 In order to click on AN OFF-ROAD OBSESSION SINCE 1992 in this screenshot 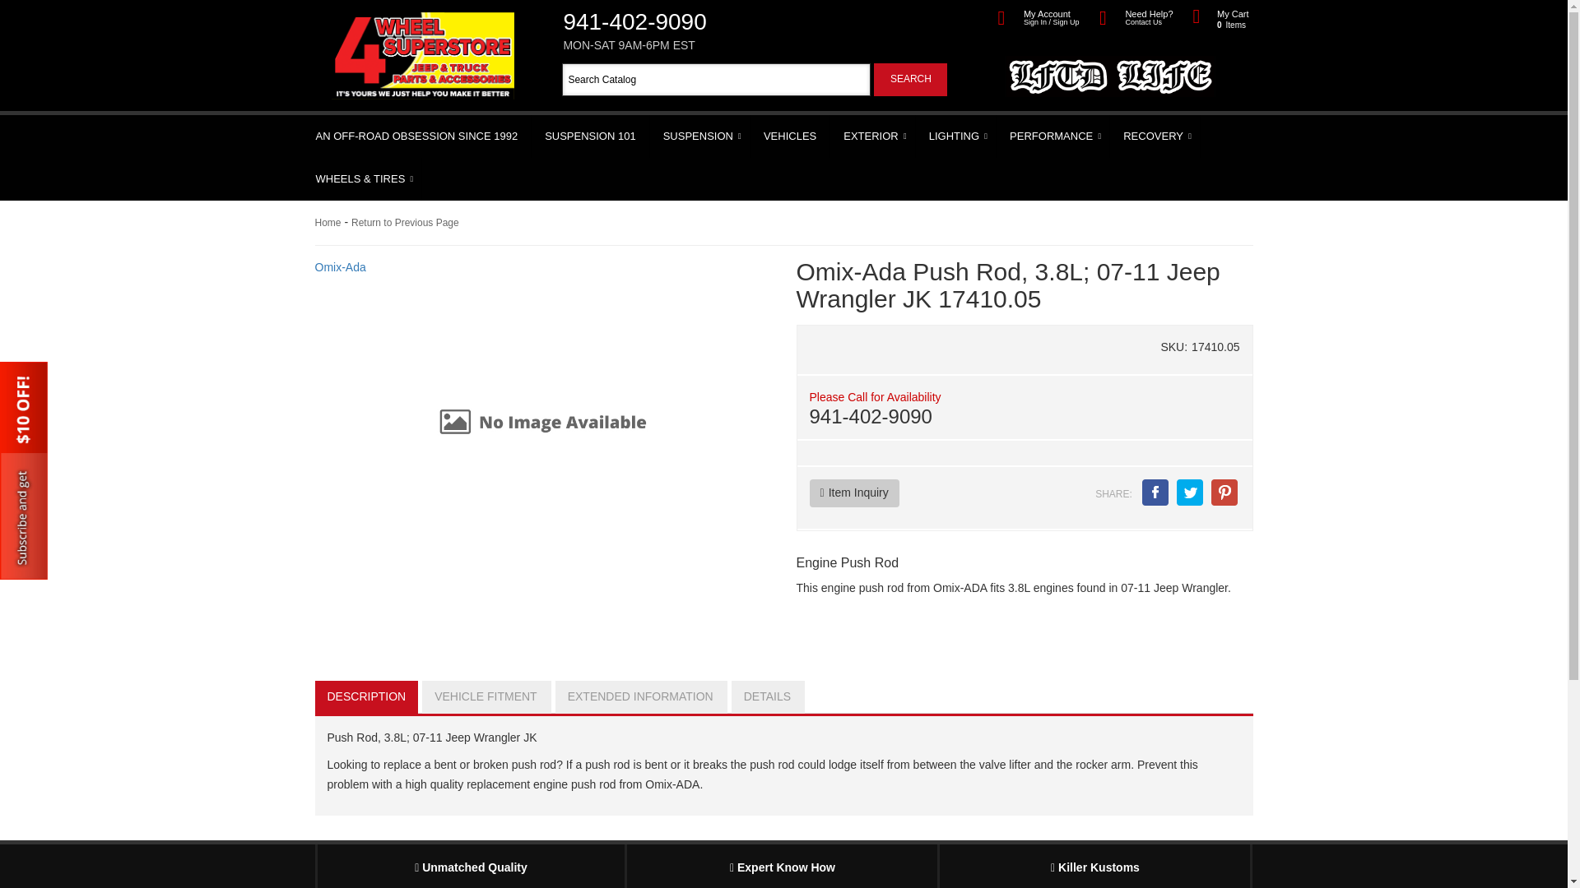, I will do `click(685, 26)`.